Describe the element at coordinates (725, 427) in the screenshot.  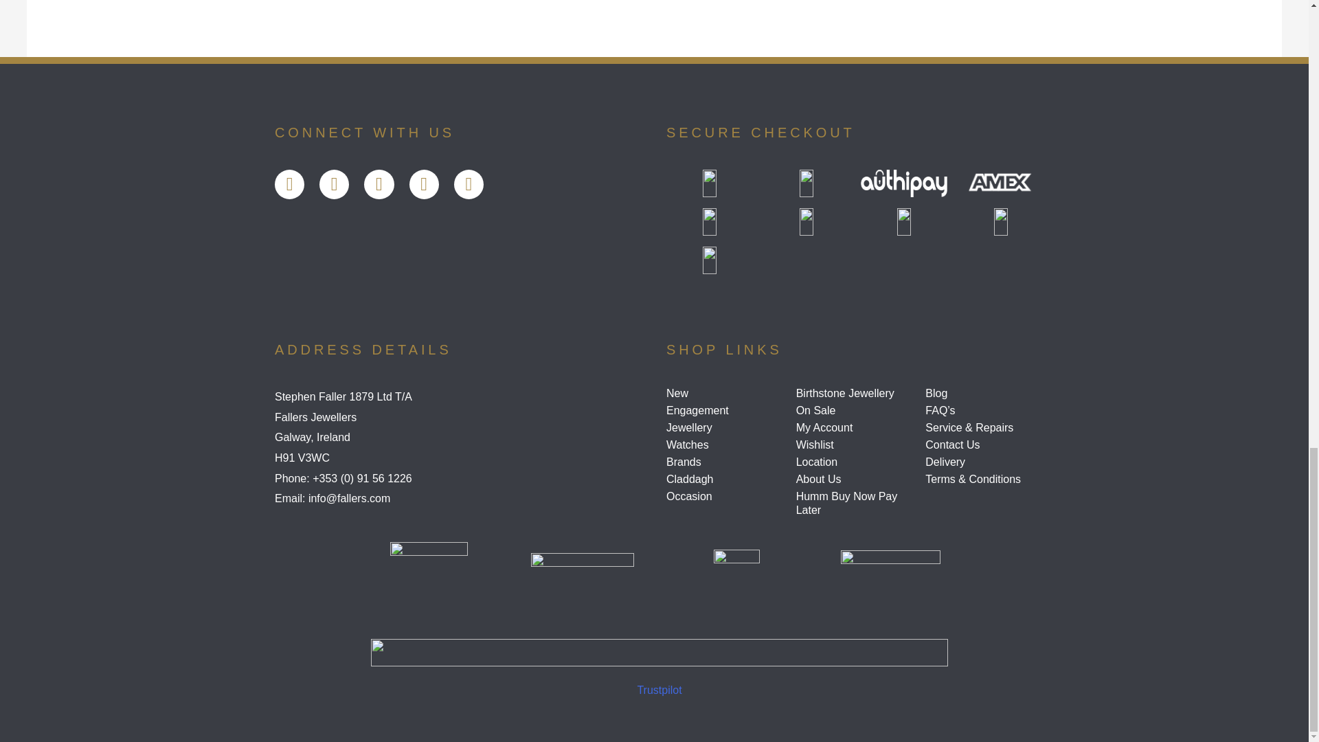
I see `Jewellery` at that location.